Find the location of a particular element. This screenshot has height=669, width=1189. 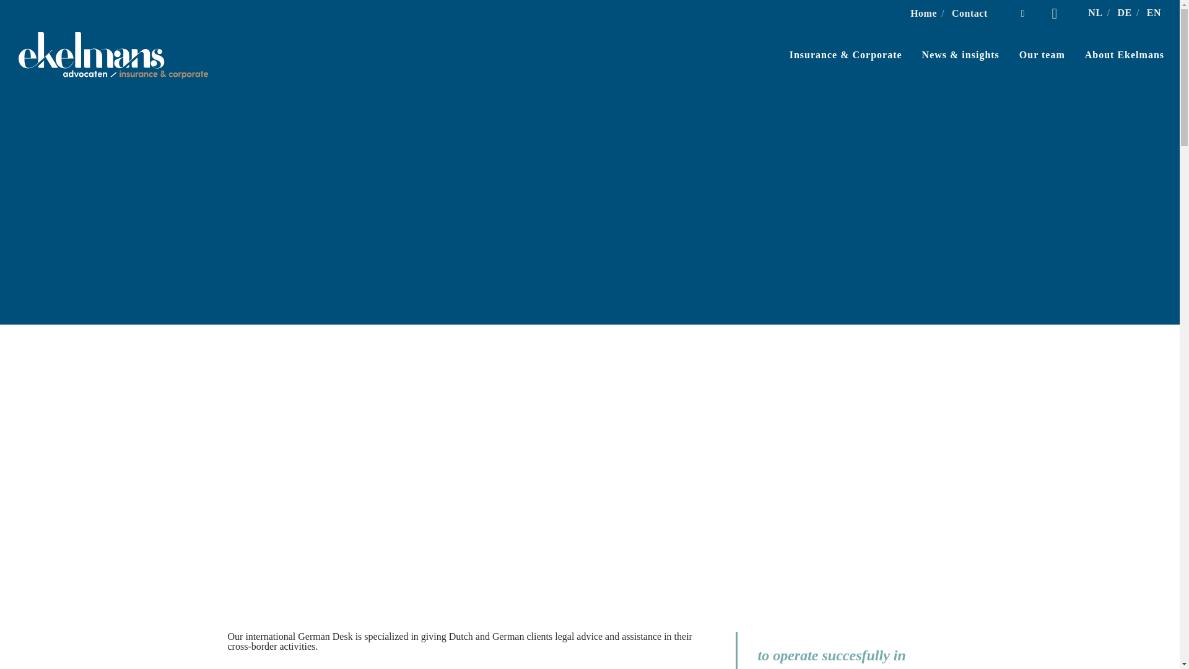

About Ekelmans is located at coordinates (1115, 55).